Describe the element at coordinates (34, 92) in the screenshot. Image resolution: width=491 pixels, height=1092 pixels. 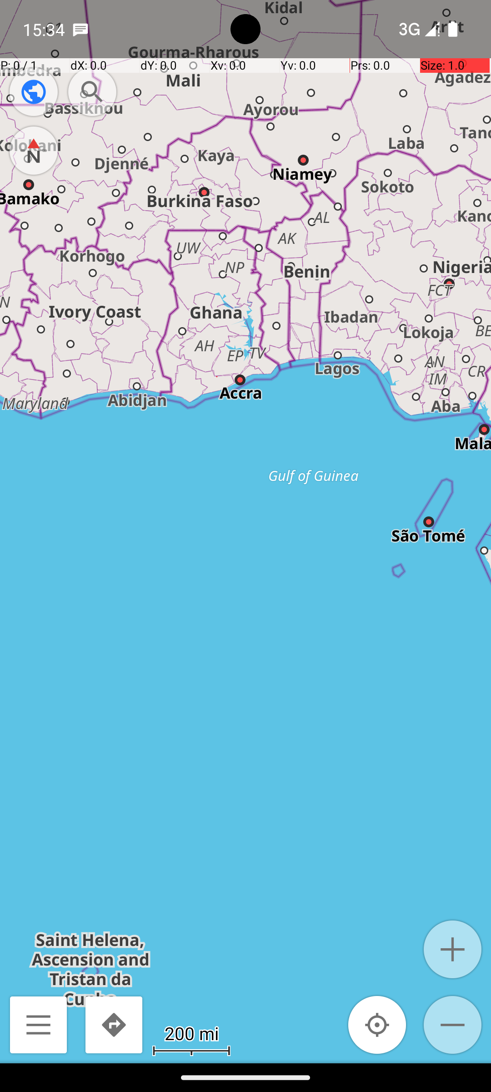
I see `Configure map` at that location.